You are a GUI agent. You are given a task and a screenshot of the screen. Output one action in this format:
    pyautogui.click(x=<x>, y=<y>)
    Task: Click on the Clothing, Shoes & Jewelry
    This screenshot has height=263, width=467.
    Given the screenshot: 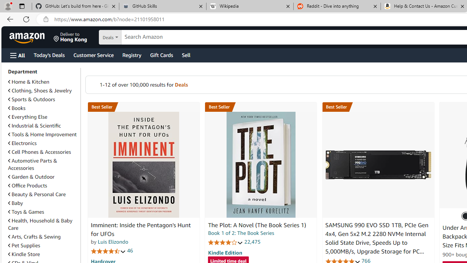 What is the action you would take?
    pyautogui.click(x=43, y=91)
    